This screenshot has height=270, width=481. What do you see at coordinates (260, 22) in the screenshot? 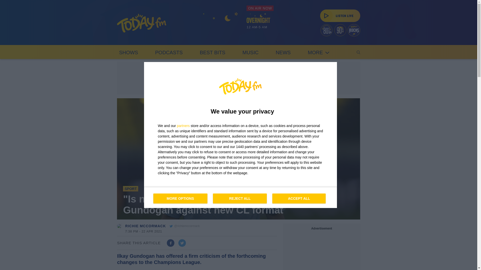
I see `Overnight` at bounding box center [260, 22].